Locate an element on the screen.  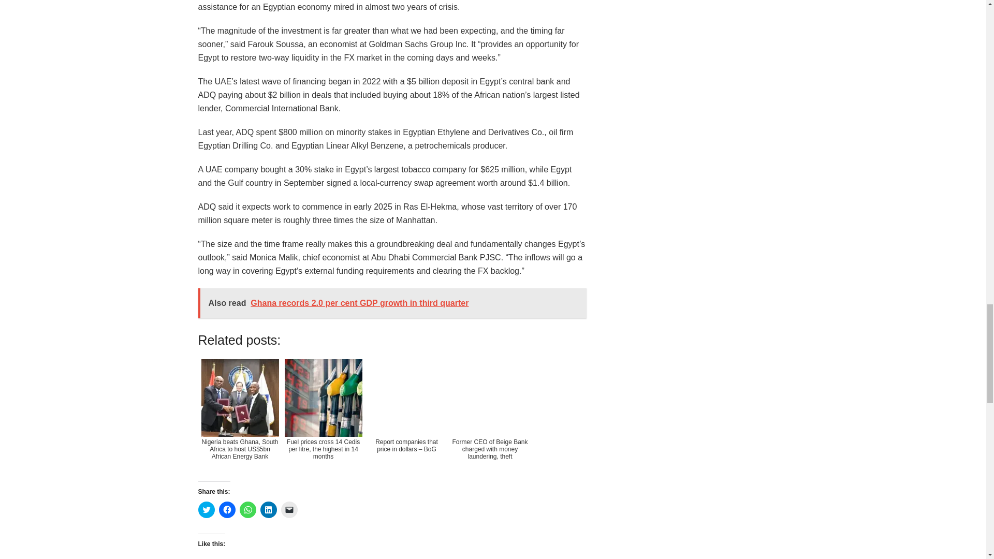
Click to share on Twitter is located at coordinates (206, 509).